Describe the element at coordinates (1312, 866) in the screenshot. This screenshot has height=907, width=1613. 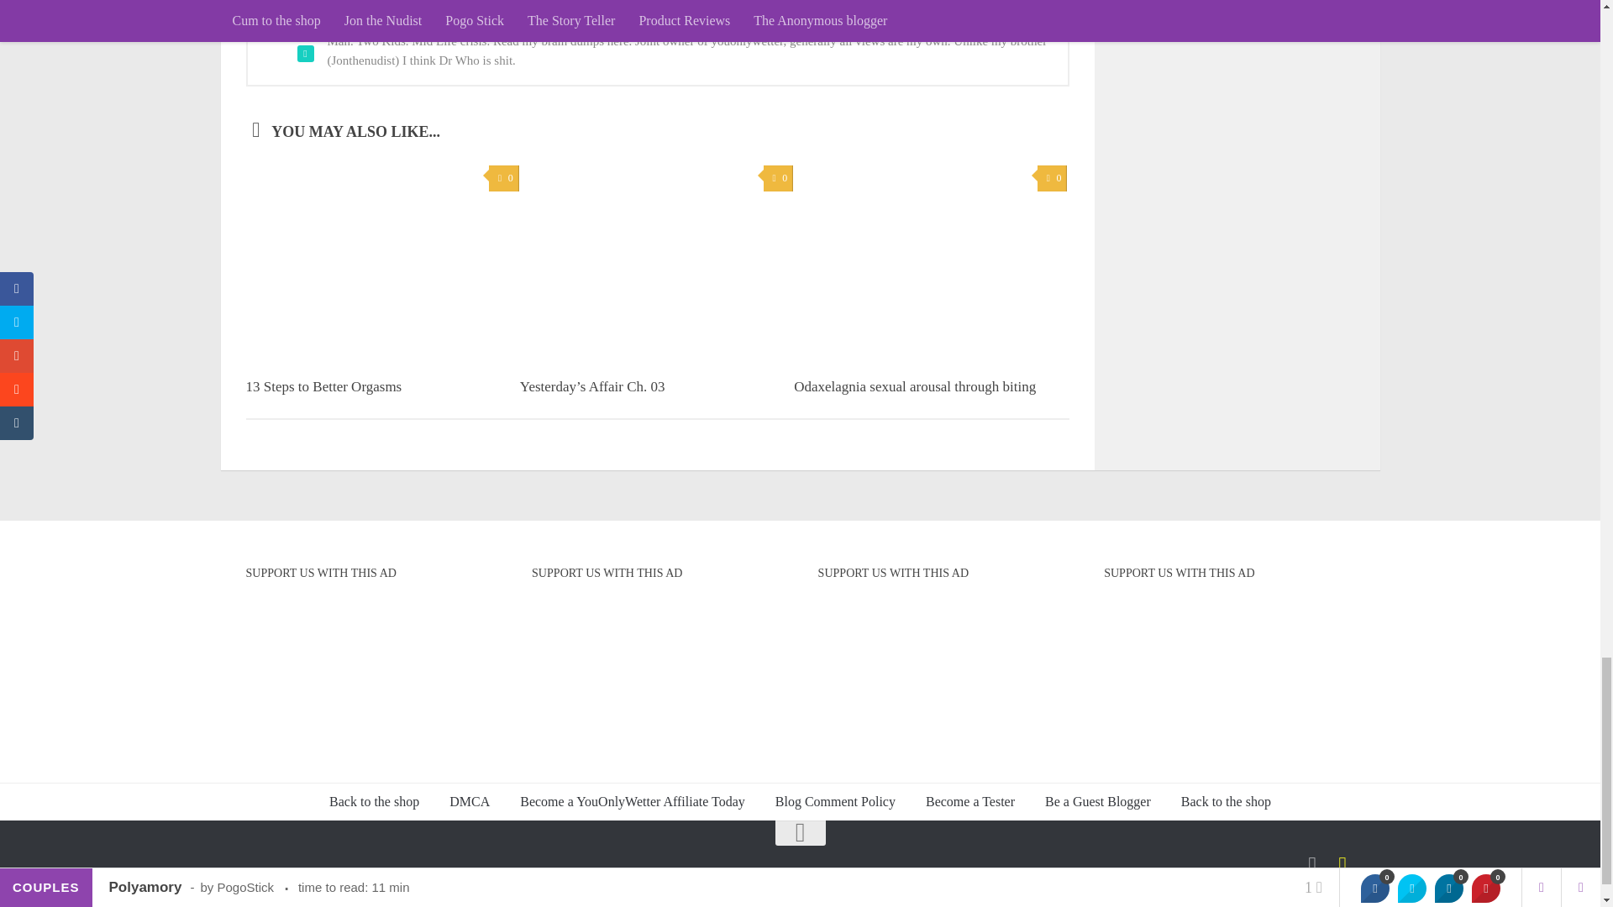
I see `Follow us on Twitter` at that location.